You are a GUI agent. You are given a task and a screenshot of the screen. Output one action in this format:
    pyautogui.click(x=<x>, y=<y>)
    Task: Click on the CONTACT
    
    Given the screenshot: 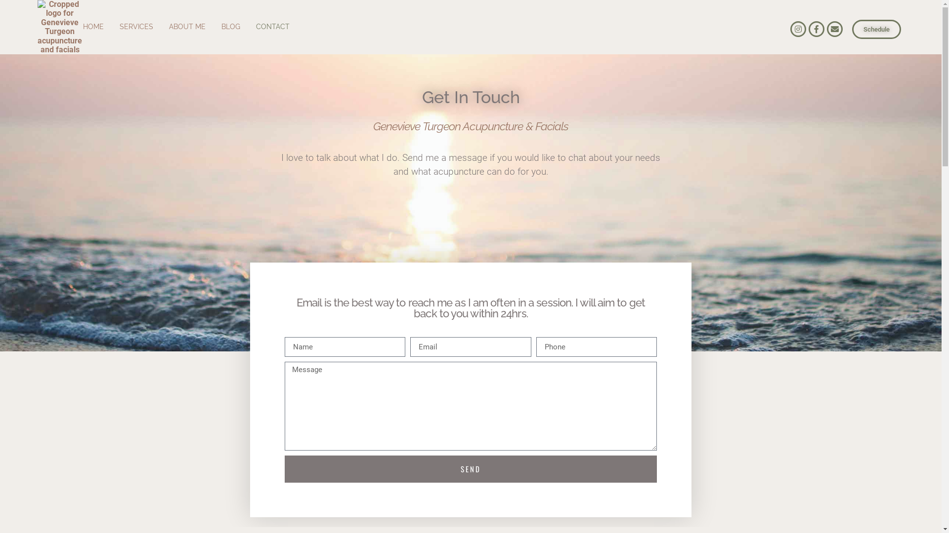 What is the action you would take?
    pyautogui.click(x=273, y=27)
    